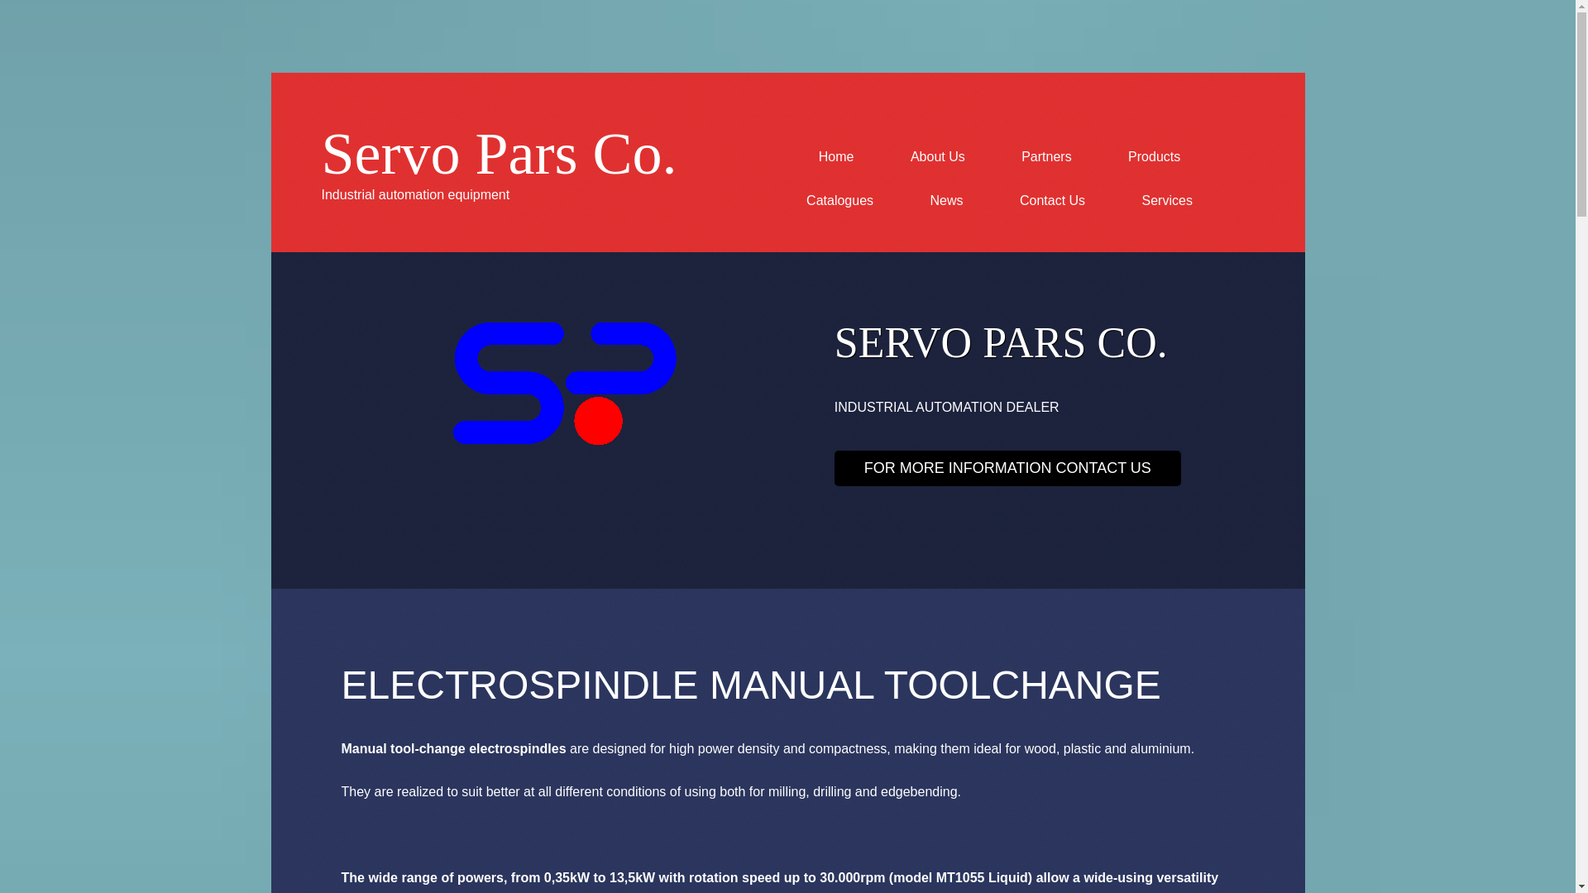 Image resolution: width=1588 pixels, height=893 pixels. What do you see at coordinates (1045, 157) in the screenshot?
I see `Partners` at bounding box center [1045, 157].